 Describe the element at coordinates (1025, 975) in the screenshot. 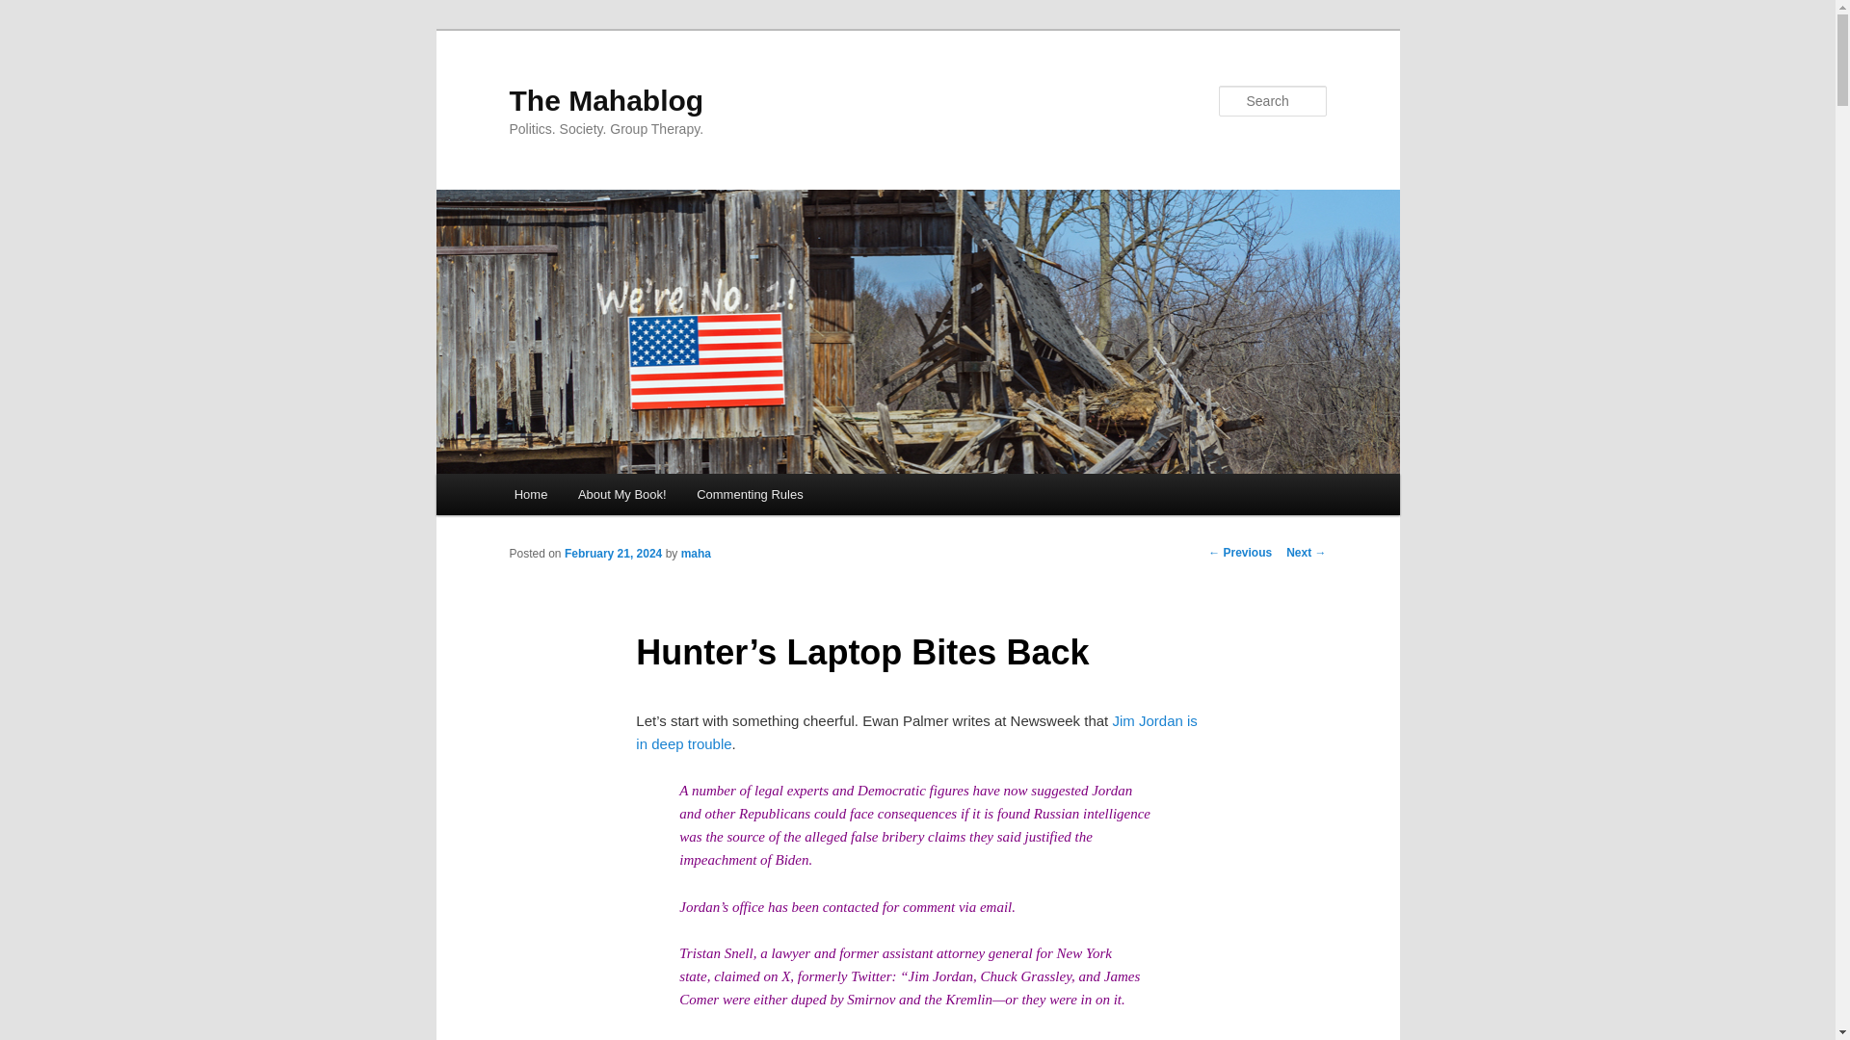

I see `Chuck Grassley` at that location.